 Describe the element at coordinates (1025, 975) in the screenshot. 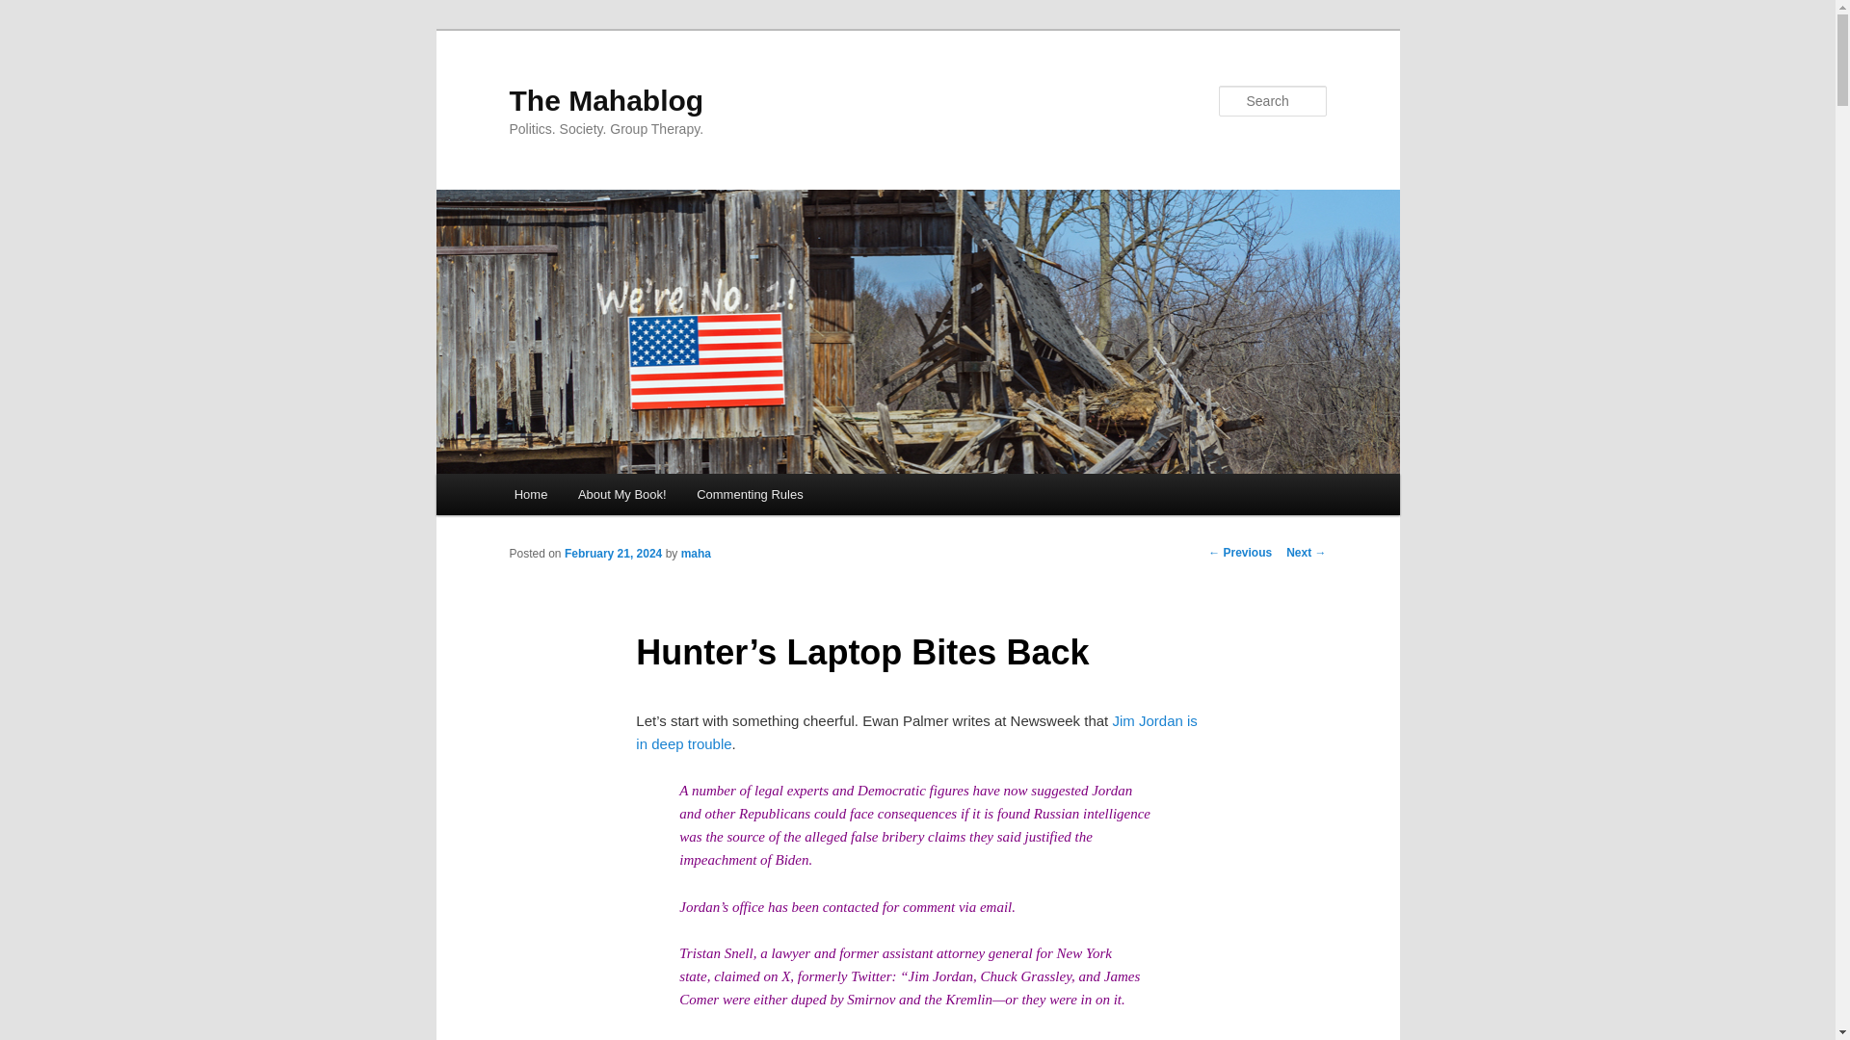

I see `Chuck Grassley` at that location.